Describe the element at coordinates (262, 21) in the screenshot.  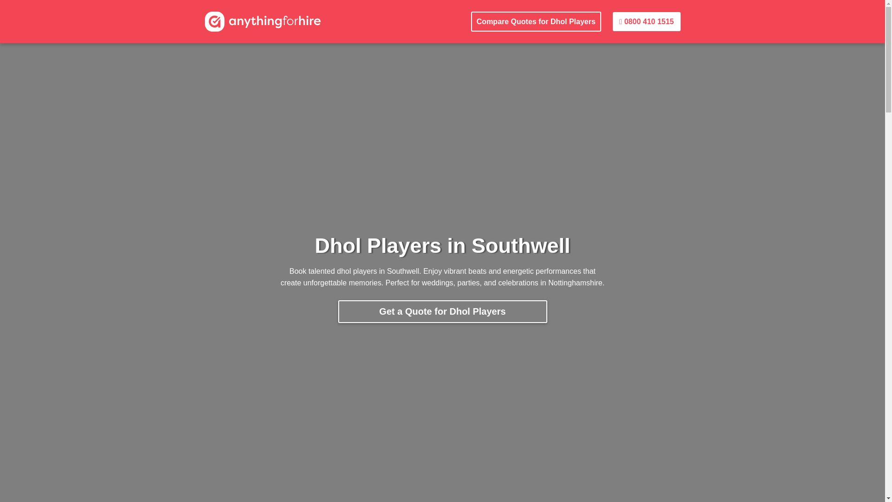
I see `Dhol Players in Southwell` at that location.